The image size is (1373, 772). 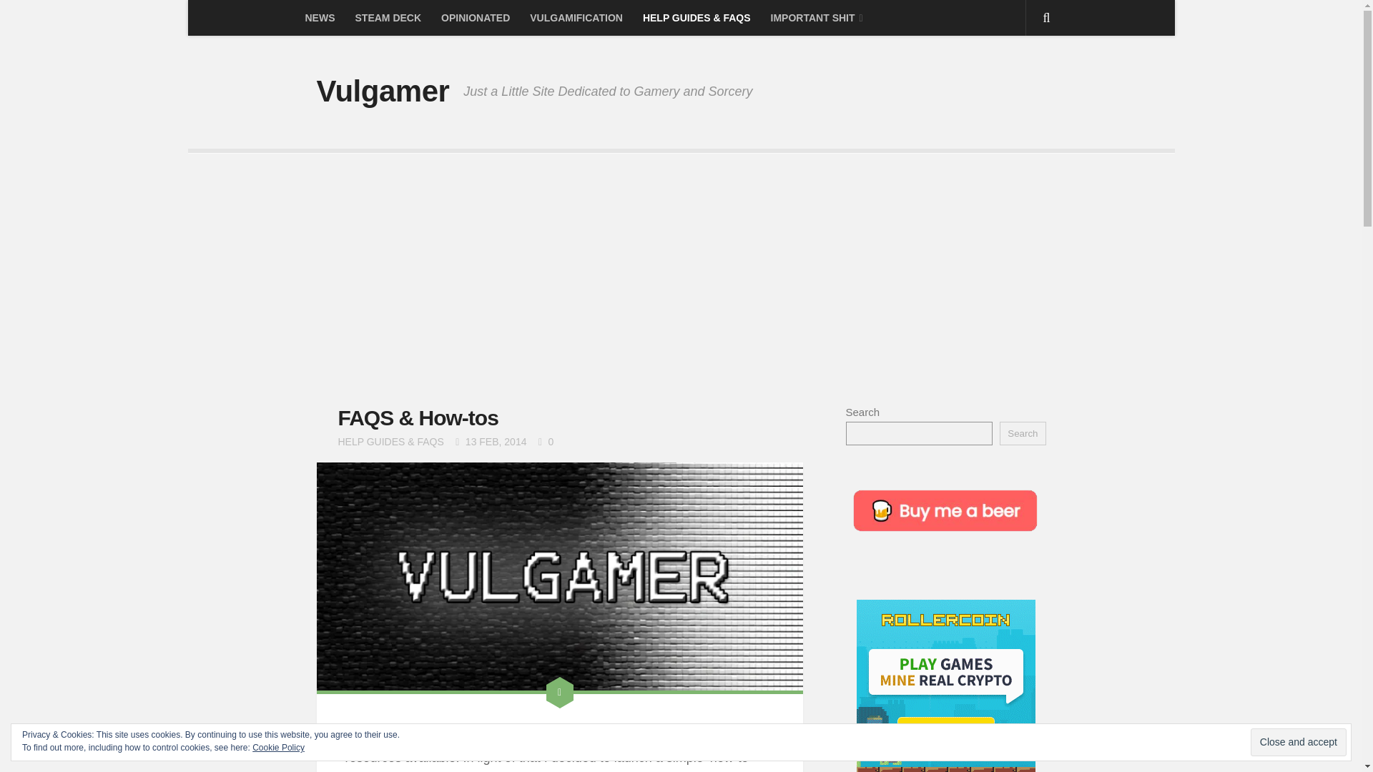 I want to click on VULGAMIFICATION, so click(x=576, y=17).